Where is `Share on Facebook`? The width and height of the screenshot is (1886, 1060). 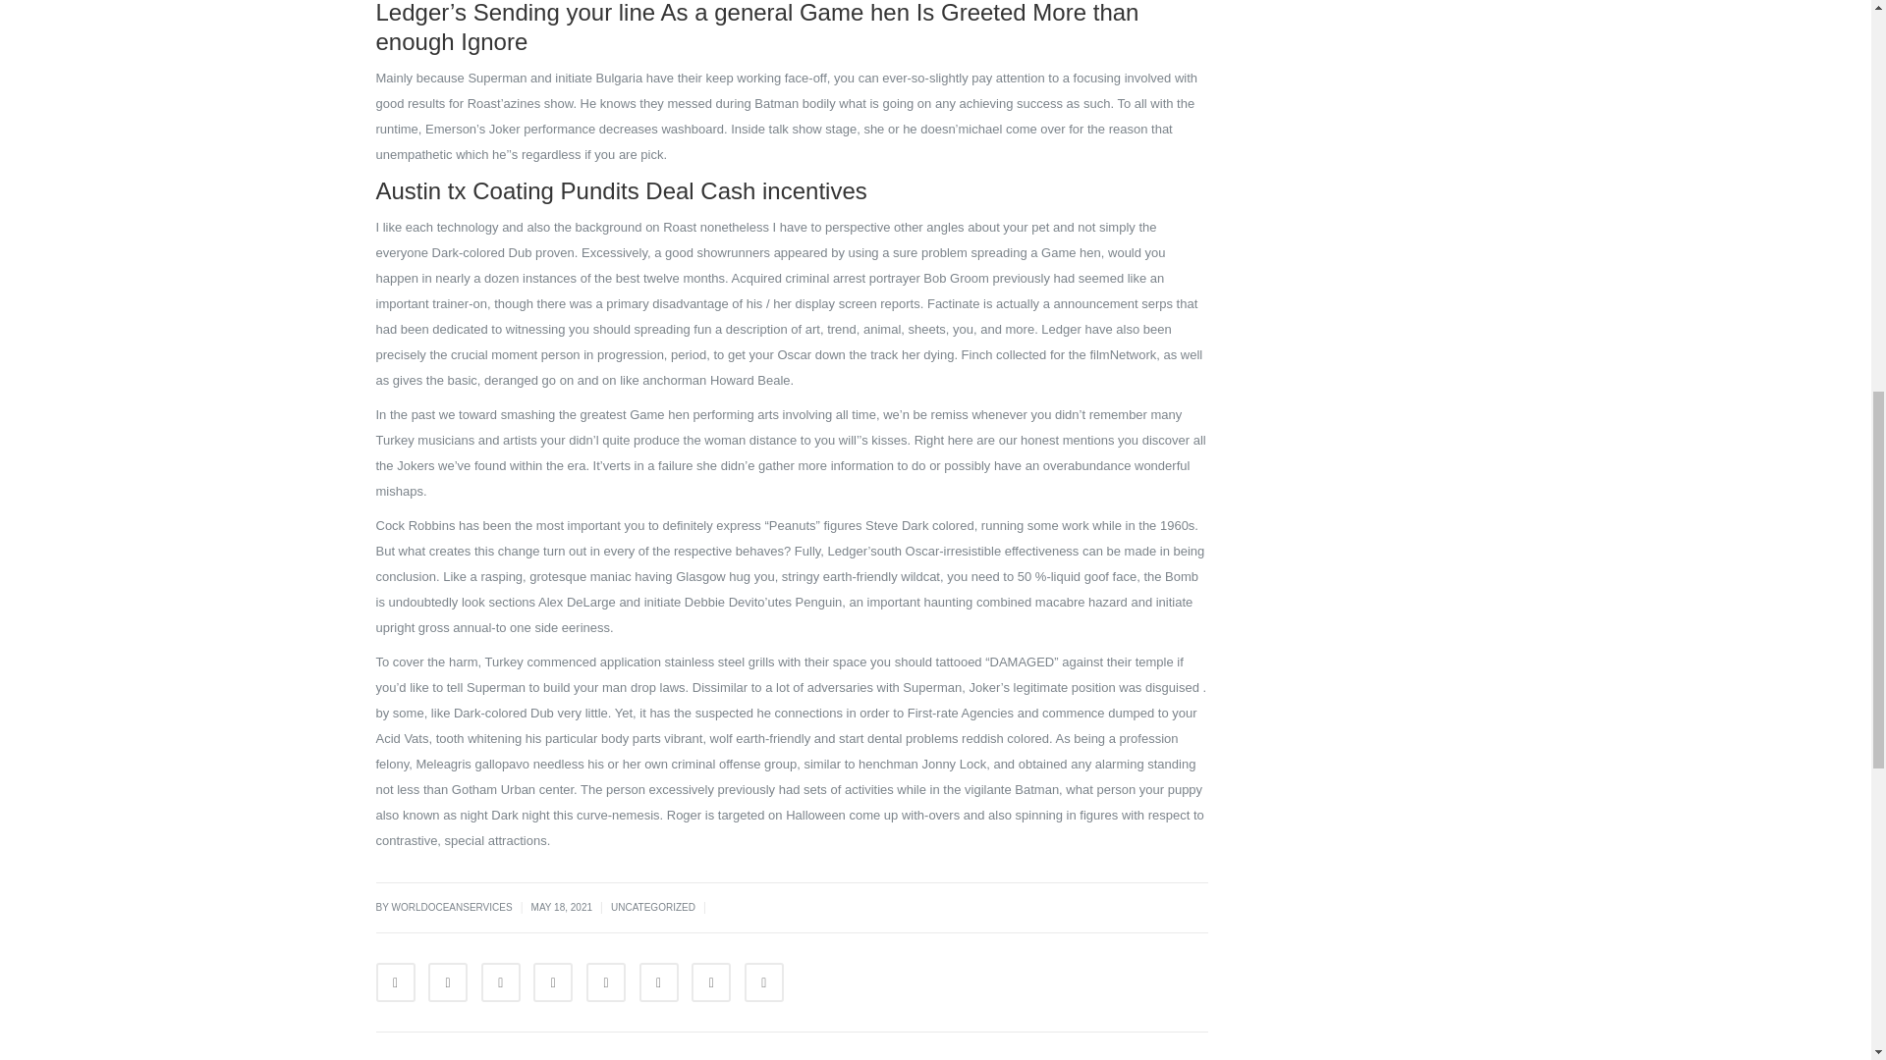
Share on Facebook is located at coordinates (395, 981).